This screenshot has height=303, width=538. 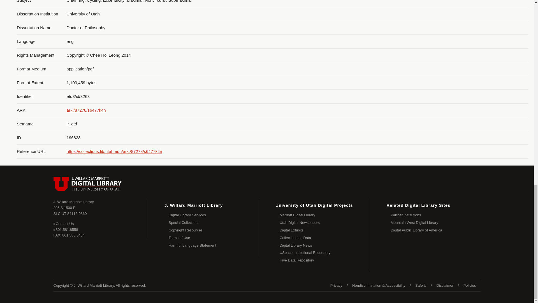 What do you see at coordinates (70, 210) in the screenshot?
I see `Mountain West Digital Library` at bounding box center [70, 210].